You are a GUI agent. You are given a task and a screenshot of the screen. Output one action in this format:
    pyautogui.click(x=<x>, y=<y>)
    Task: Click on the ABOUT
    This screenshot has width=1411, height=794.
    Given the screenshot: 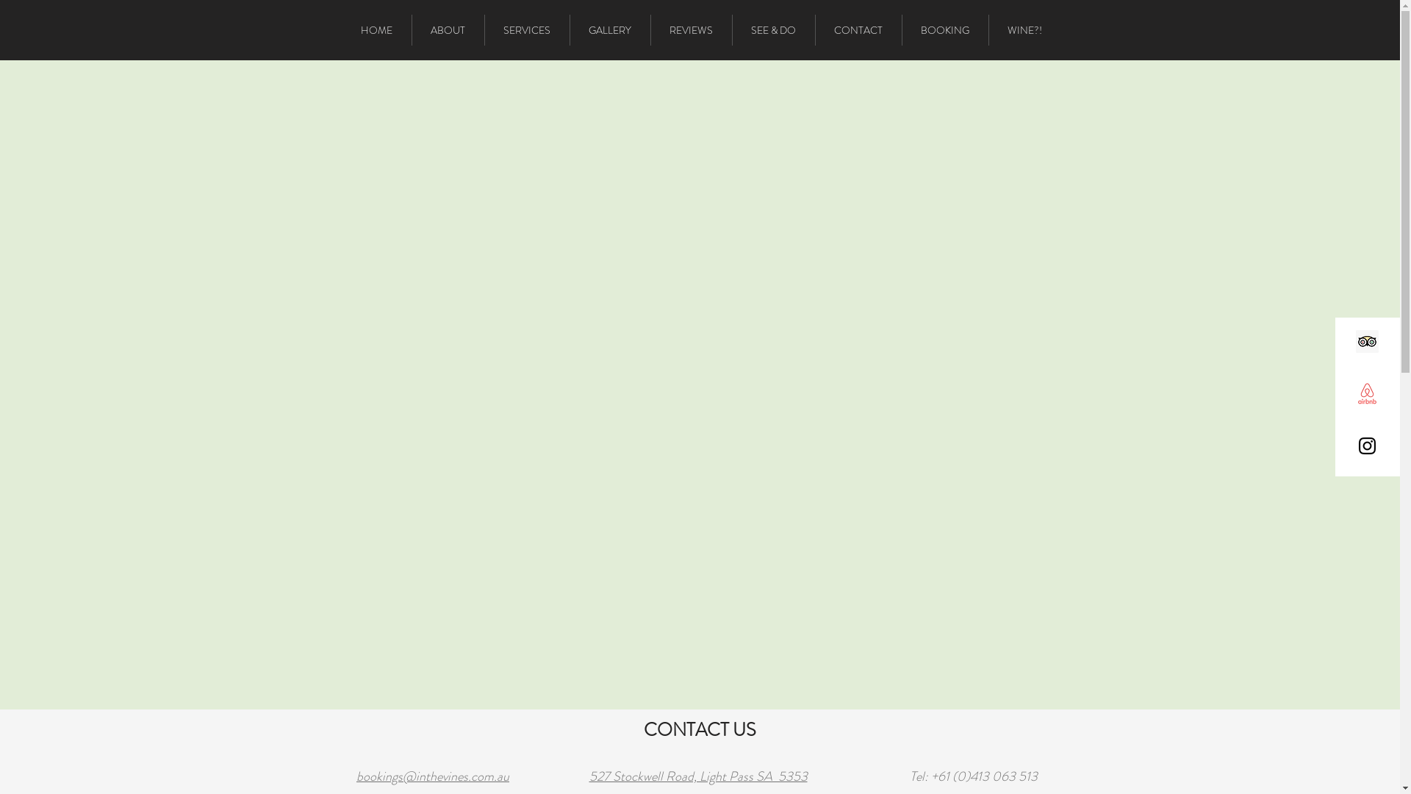 What is the action you would take?
    pyautogui.click(x=448, y=30)
    